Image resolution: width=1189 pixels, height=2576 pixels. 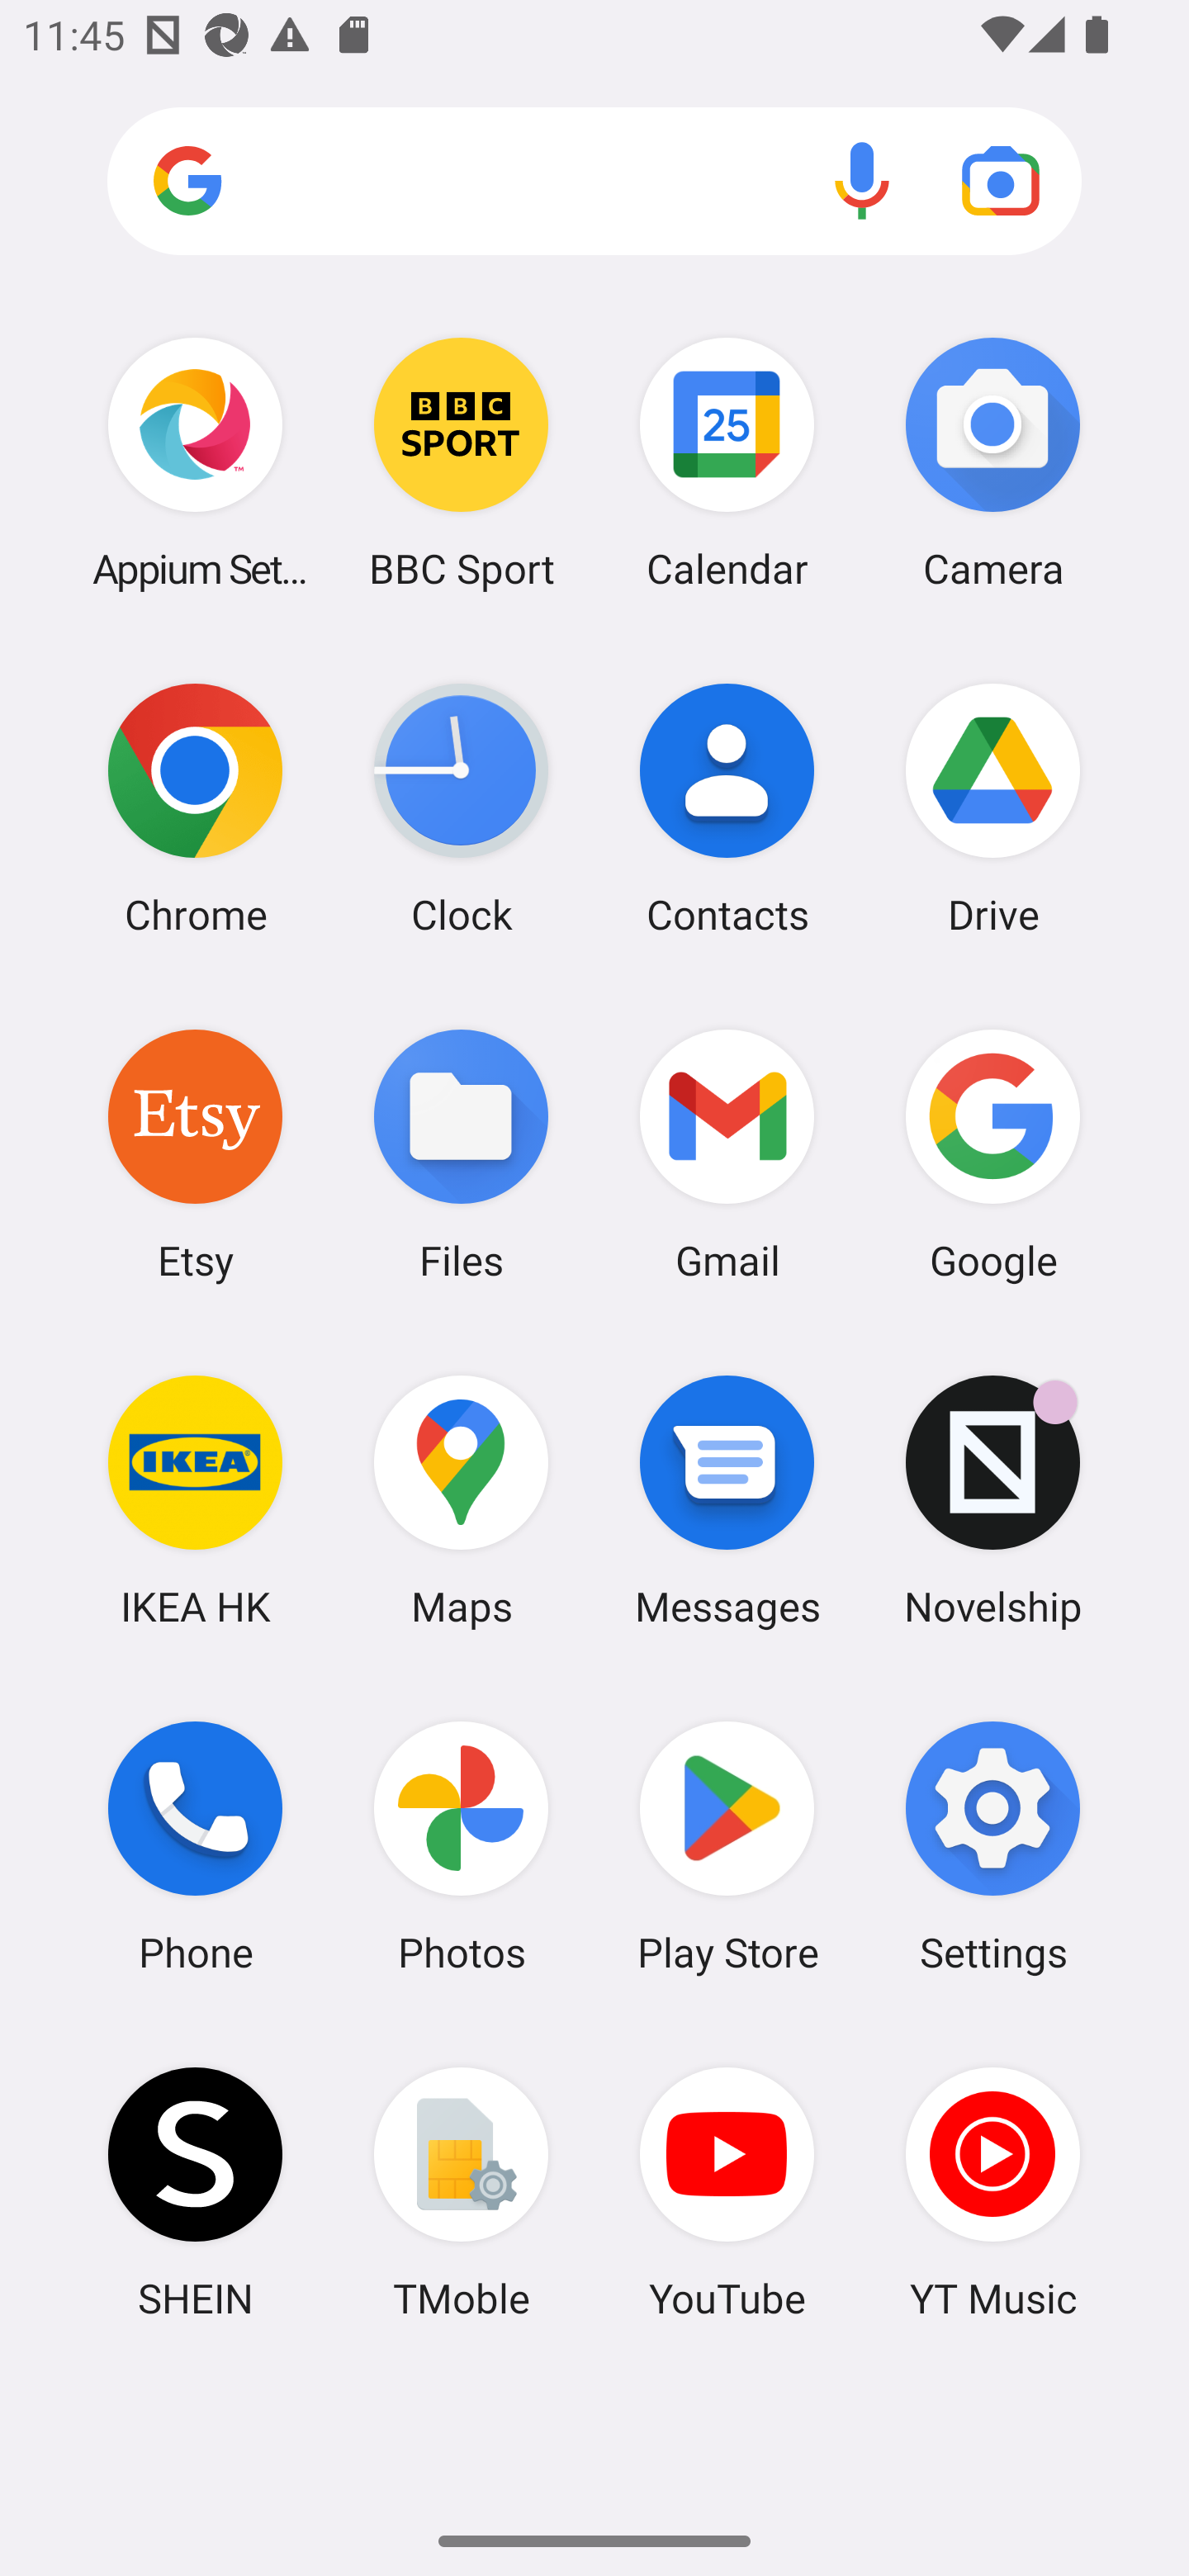 What do you see at coordinates (727, 1153) in the screenshot?
I see `Gmail` at bounding box center [727, 1153].